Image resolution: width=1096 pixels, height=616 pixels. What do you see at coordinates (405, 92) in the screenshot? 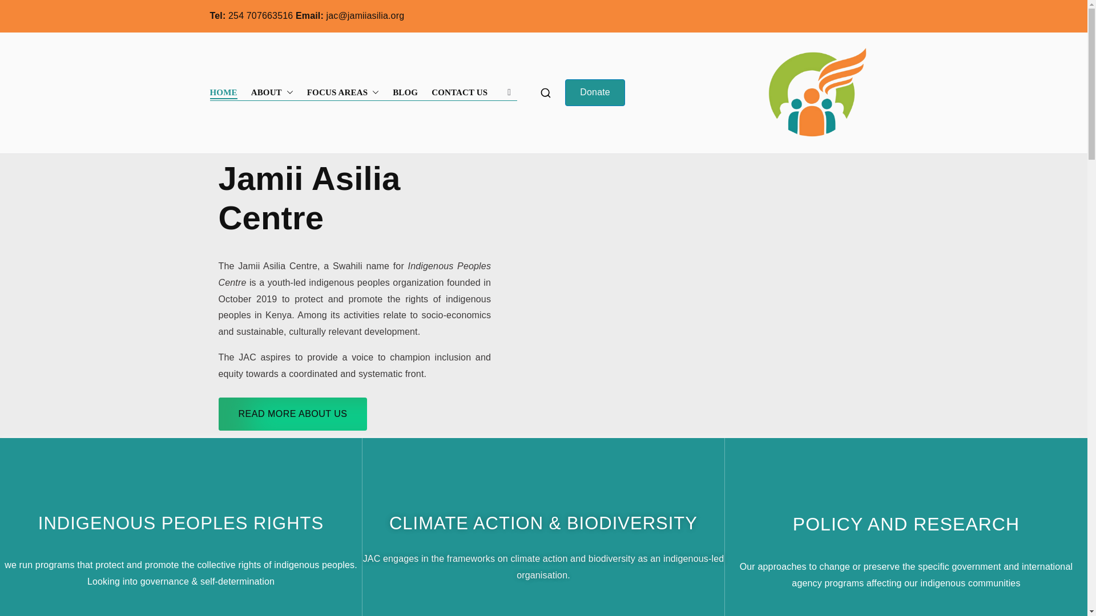
I see `BLOG` at bounding box center [405, 92].